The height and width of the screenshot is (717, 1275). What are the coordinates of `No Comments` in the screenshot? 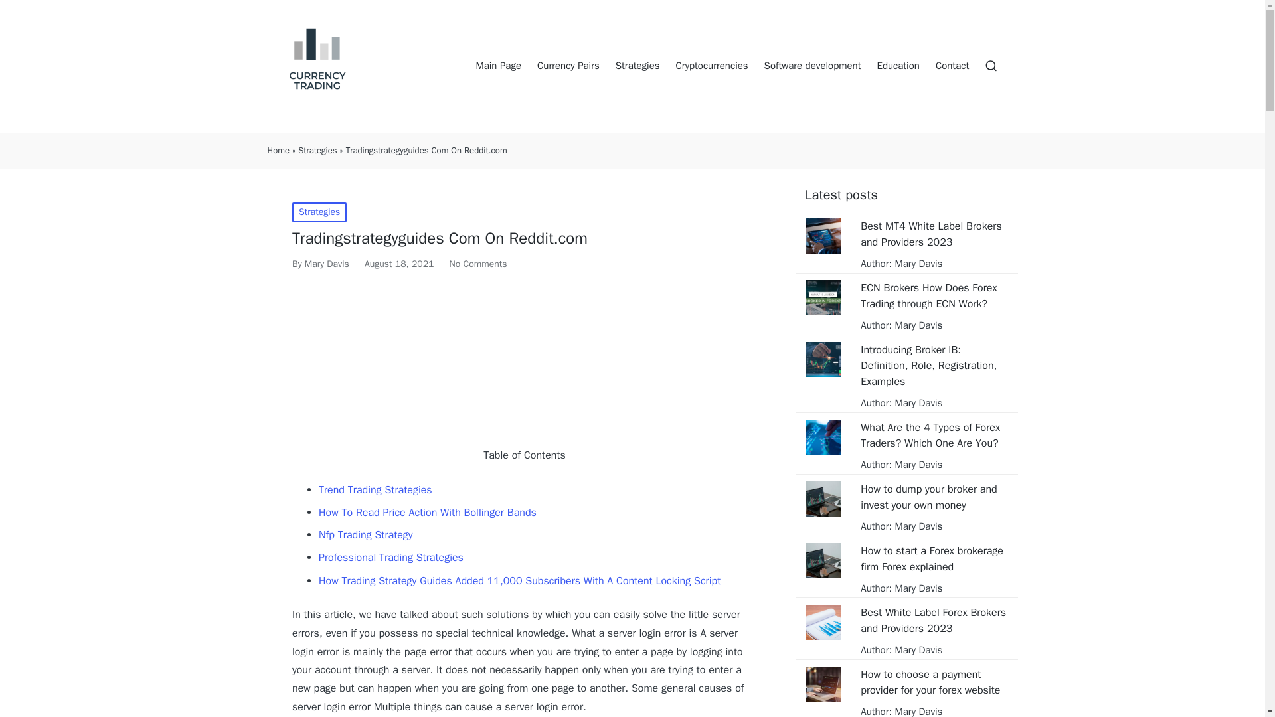 It's located at (478, 264).